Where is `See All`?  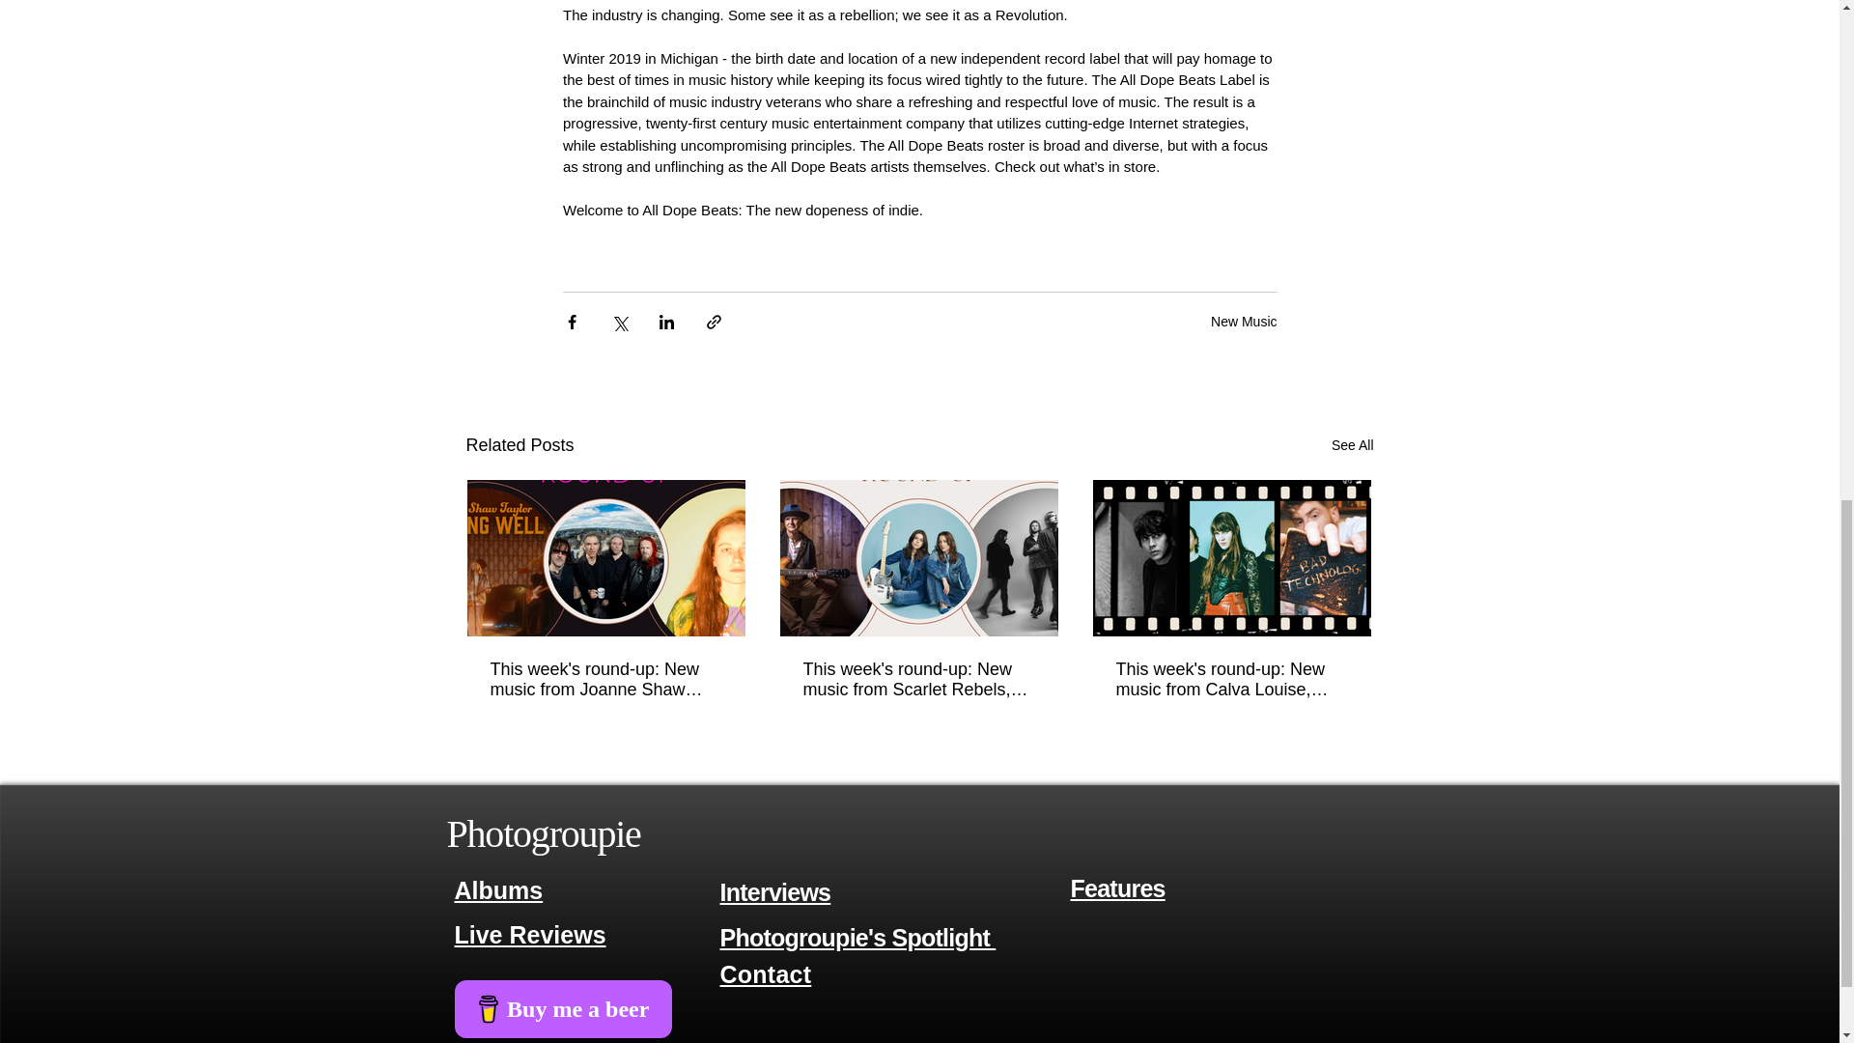 See All is located at coordinates (1352, 446).